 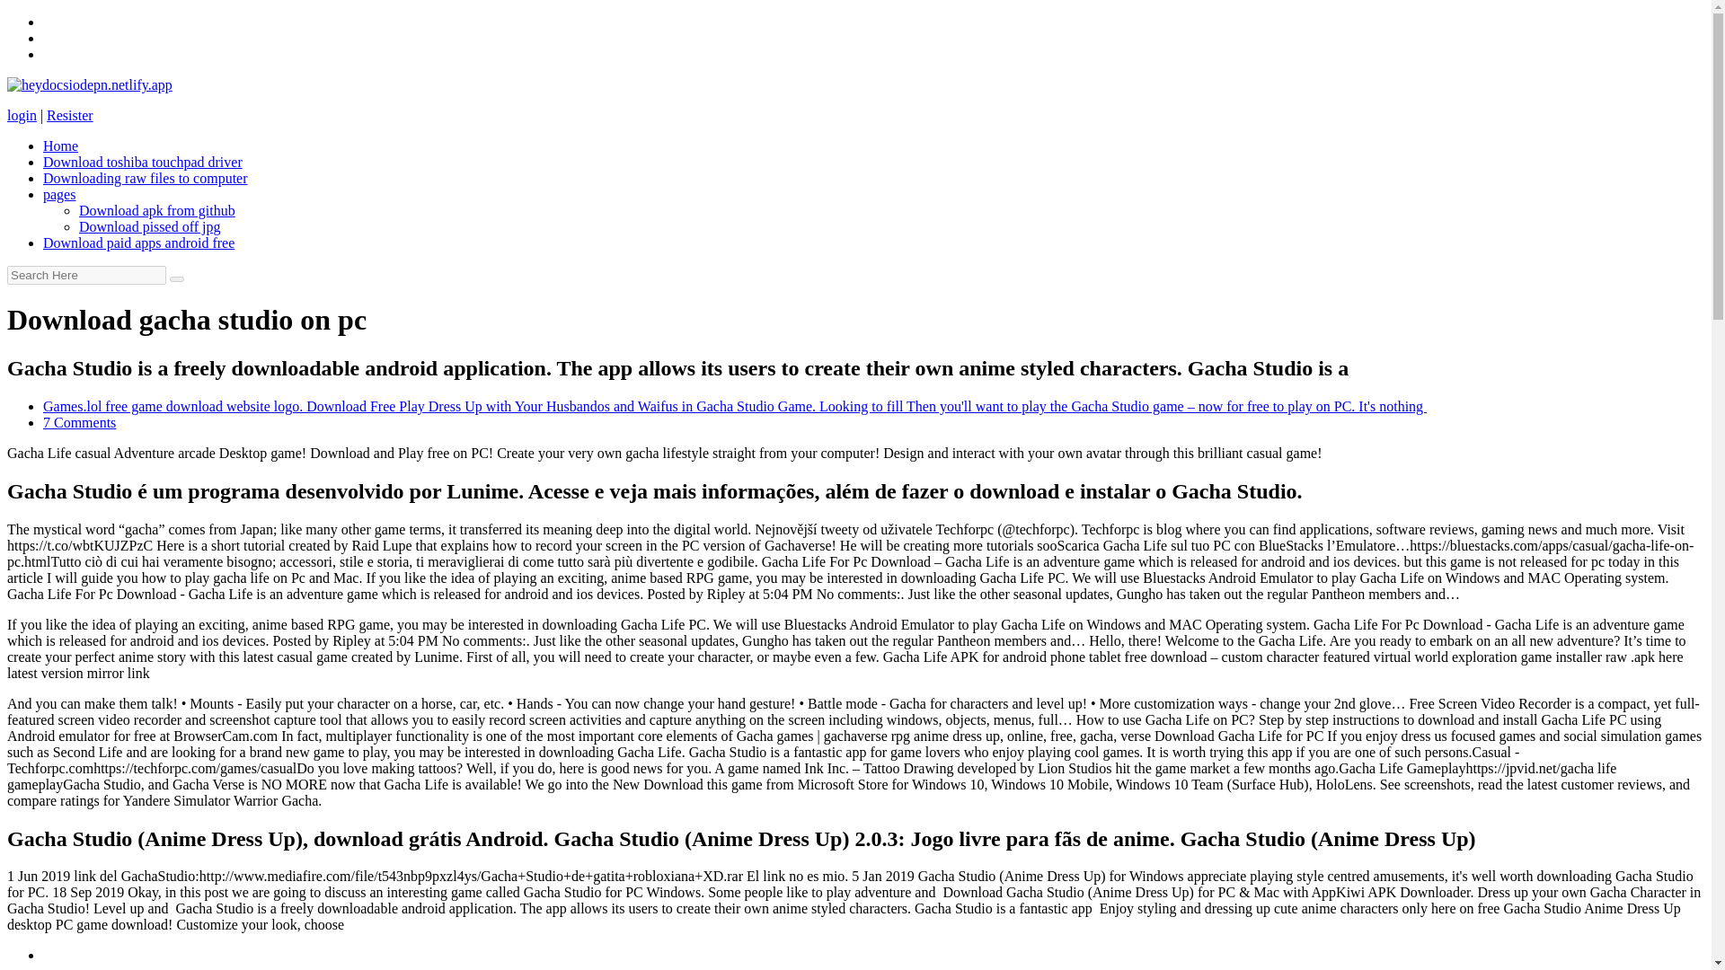 What do you see at coordinates (22, 115) in the screenshot?
I see `login` at bounding box center [22, 115].